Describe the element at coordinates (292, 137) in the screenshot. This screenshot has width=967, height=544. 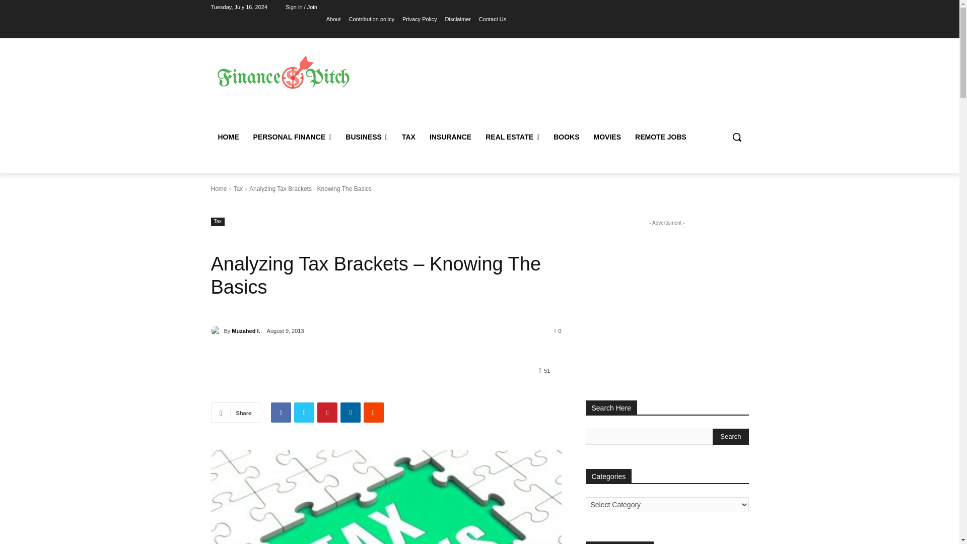
I see `PERSONAL FINANCE` at that location.